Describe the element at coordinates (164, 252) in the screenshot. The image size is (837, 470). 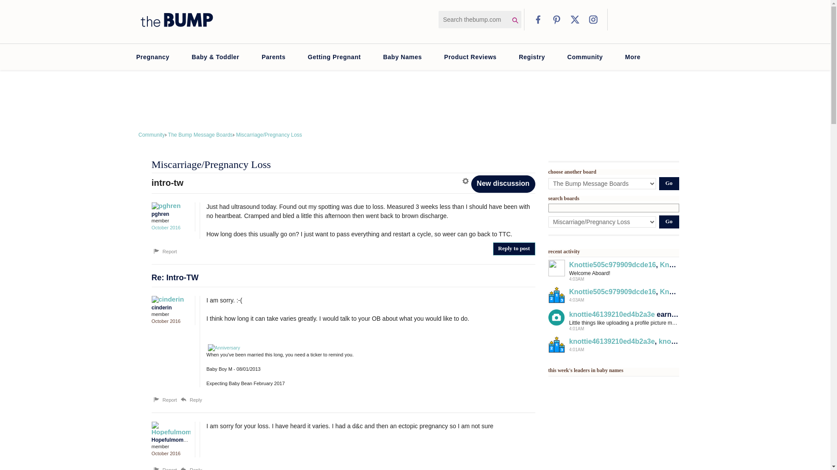
I see `Report` at that location.